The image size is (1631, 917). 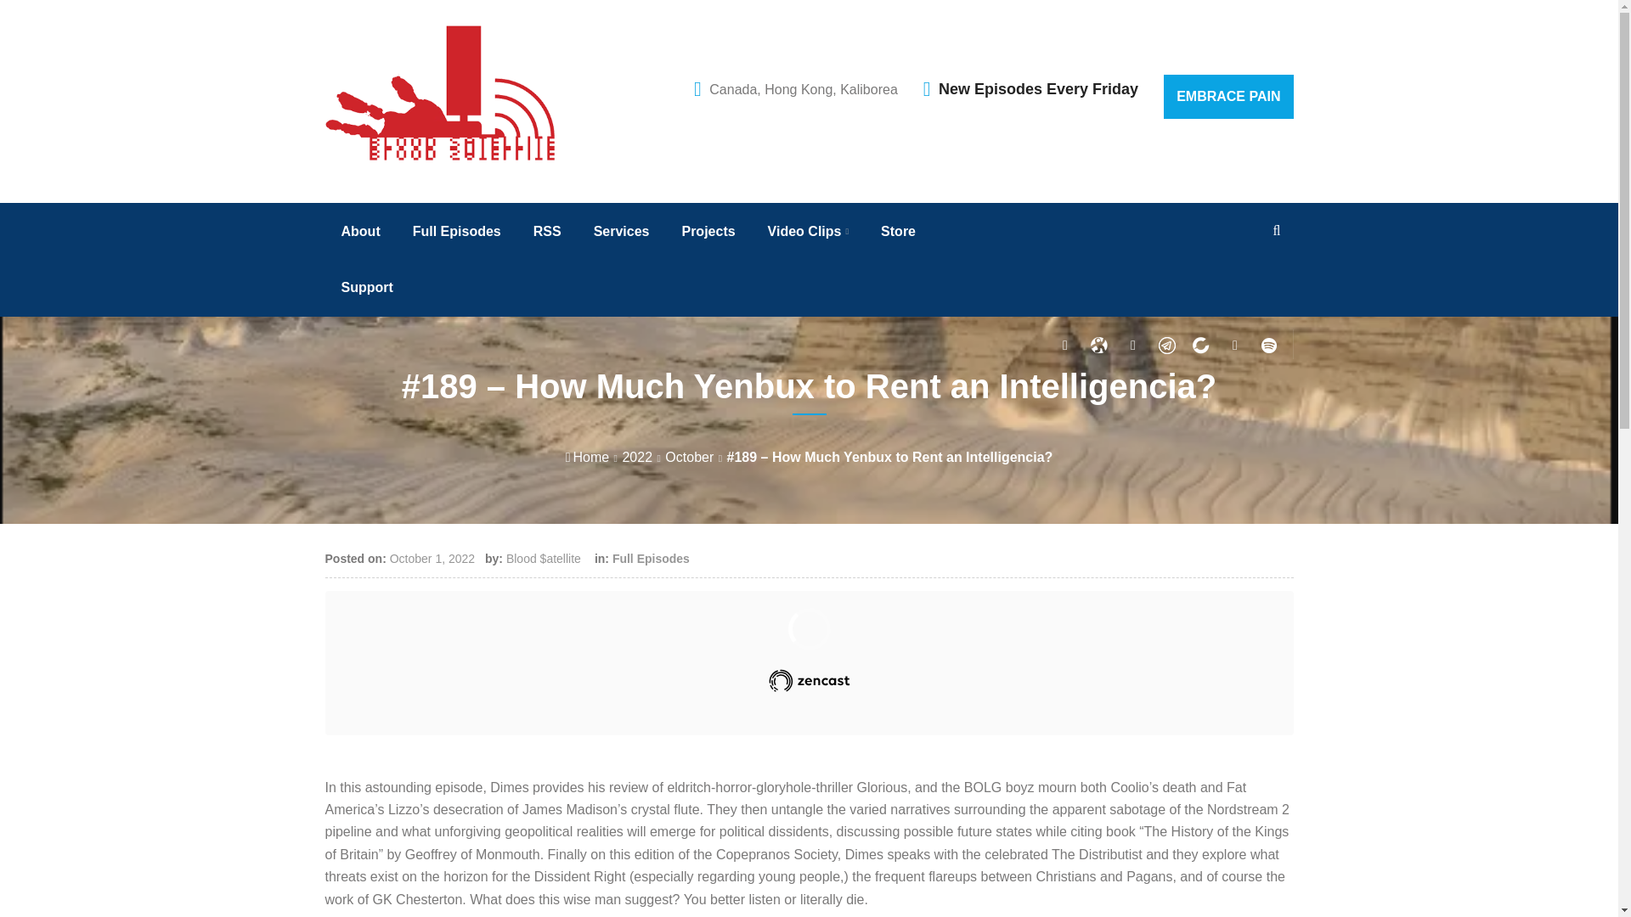 I want to click on Twitter, so click(x=1065, y=346).